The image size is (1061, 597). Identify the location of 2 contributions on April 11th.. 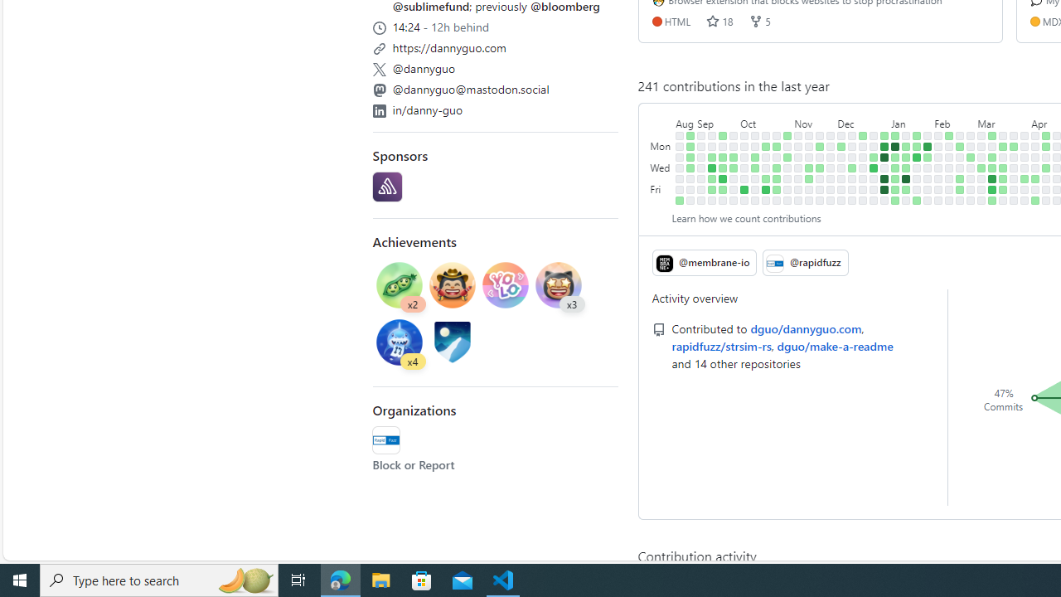
(1035, 179).